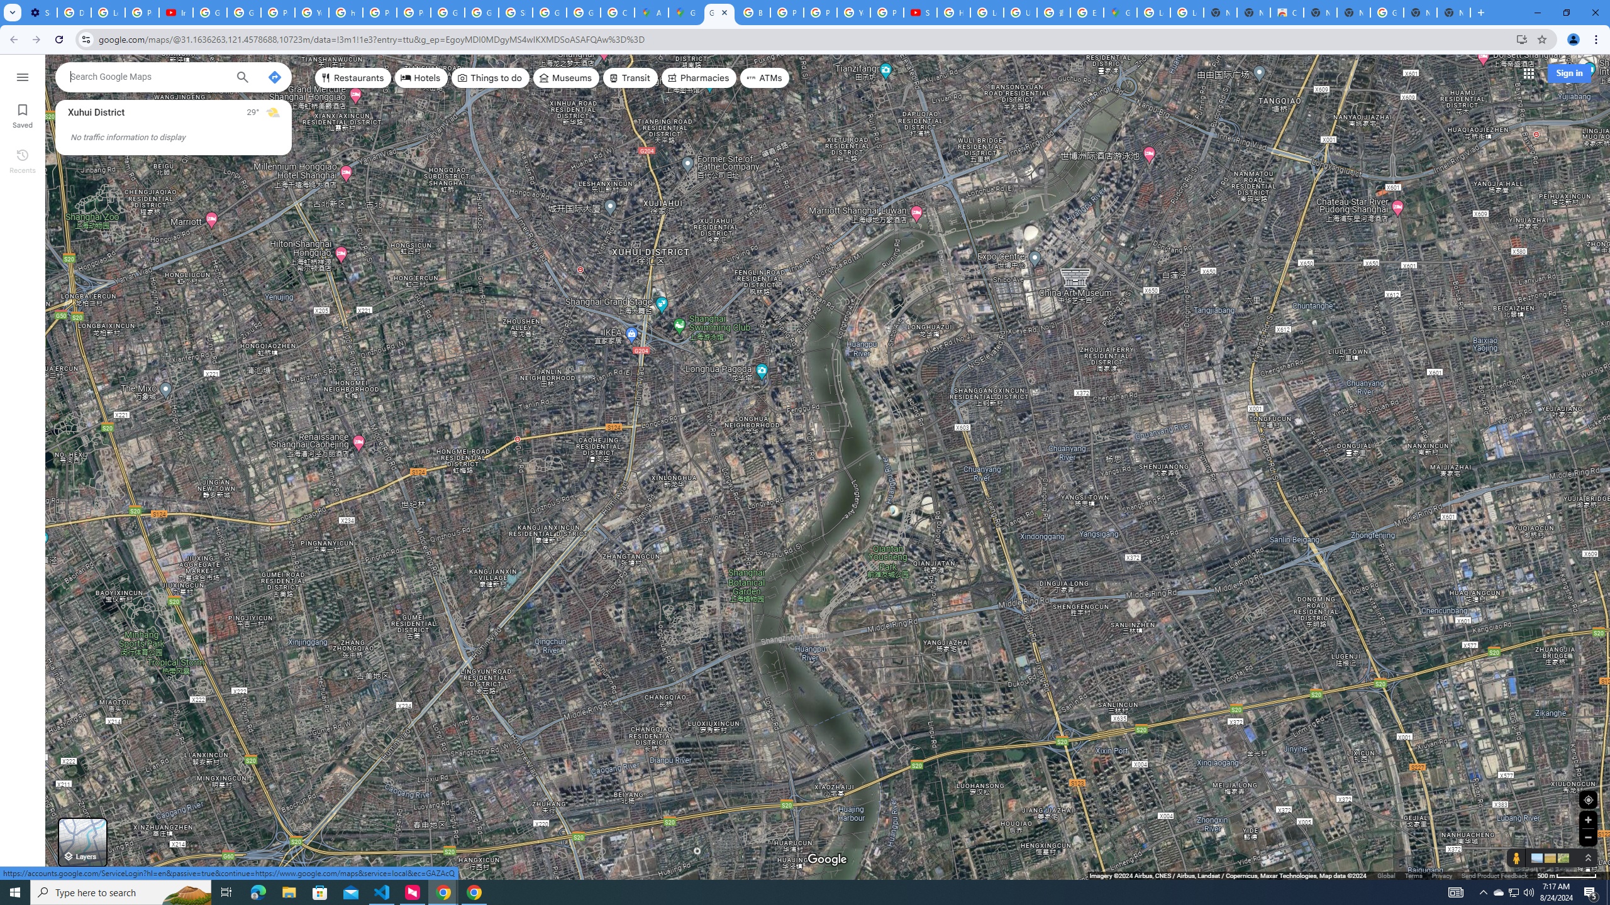 The image size is (1610, 905). I want to click on Zoom out, so click(1588, 837).